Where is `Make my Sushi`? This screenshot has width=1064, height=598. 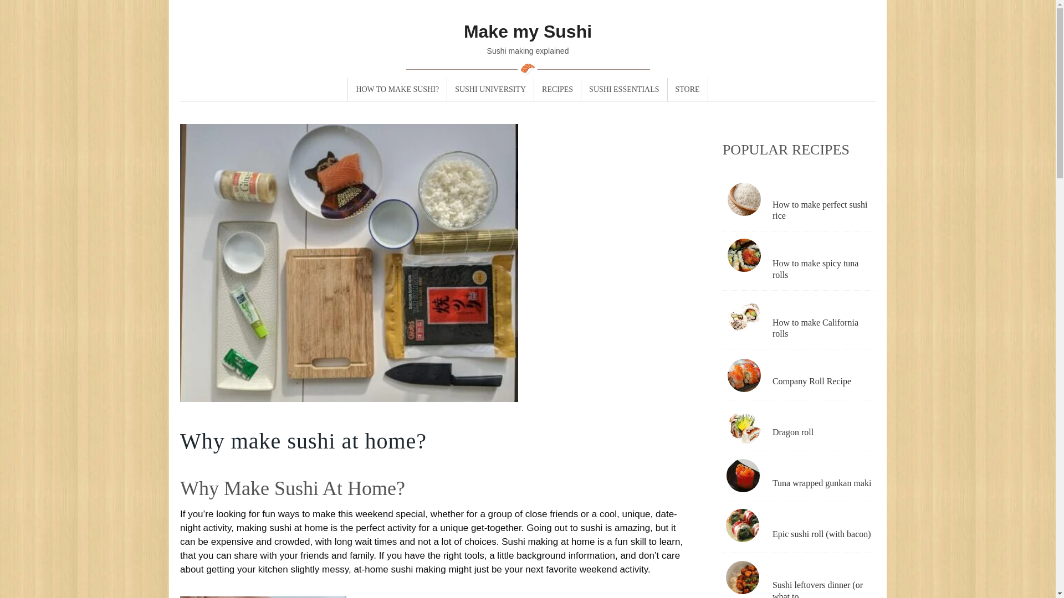
Make my Sushi is located at coordinates (528, 31).